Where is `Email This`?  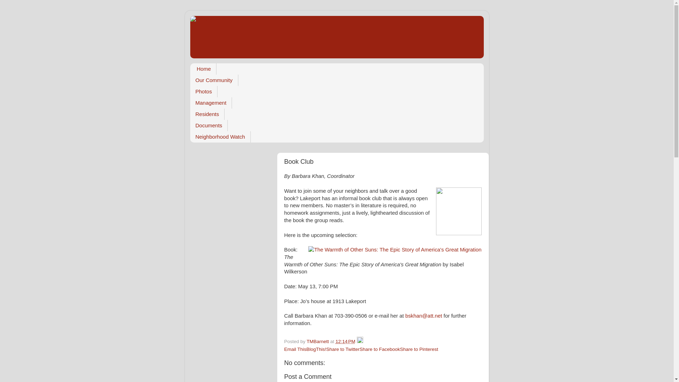 Email This is located at coordinates (296, 349).